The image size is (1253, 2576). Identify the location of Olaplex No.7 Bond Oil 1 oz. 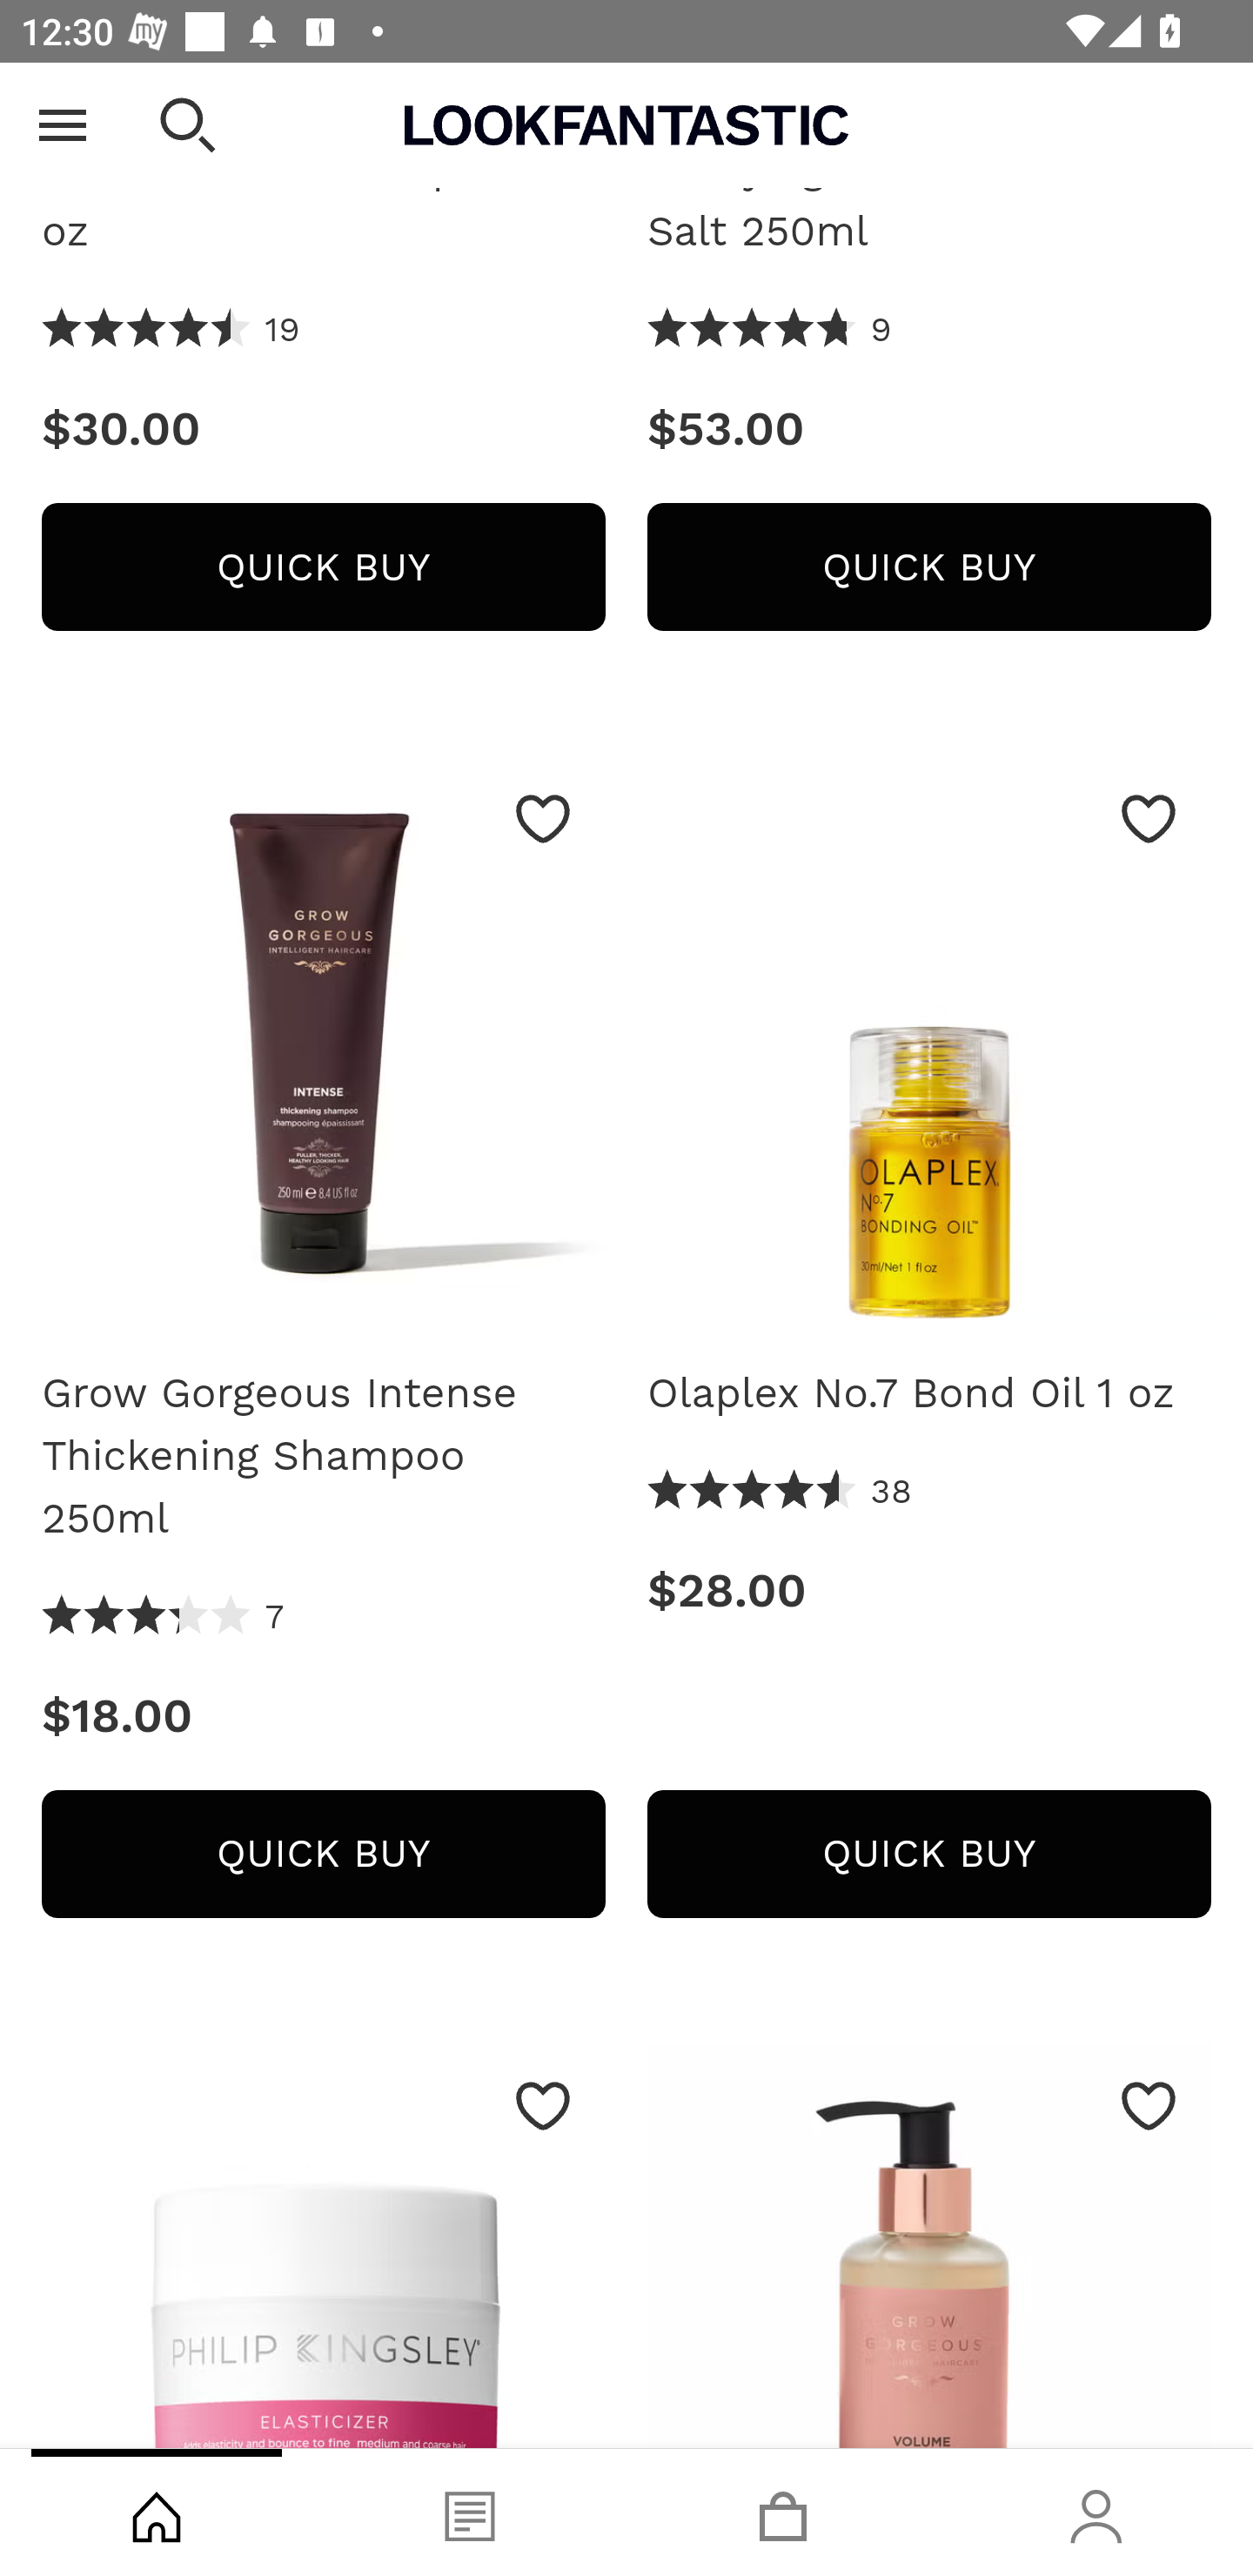
(929, 1051).